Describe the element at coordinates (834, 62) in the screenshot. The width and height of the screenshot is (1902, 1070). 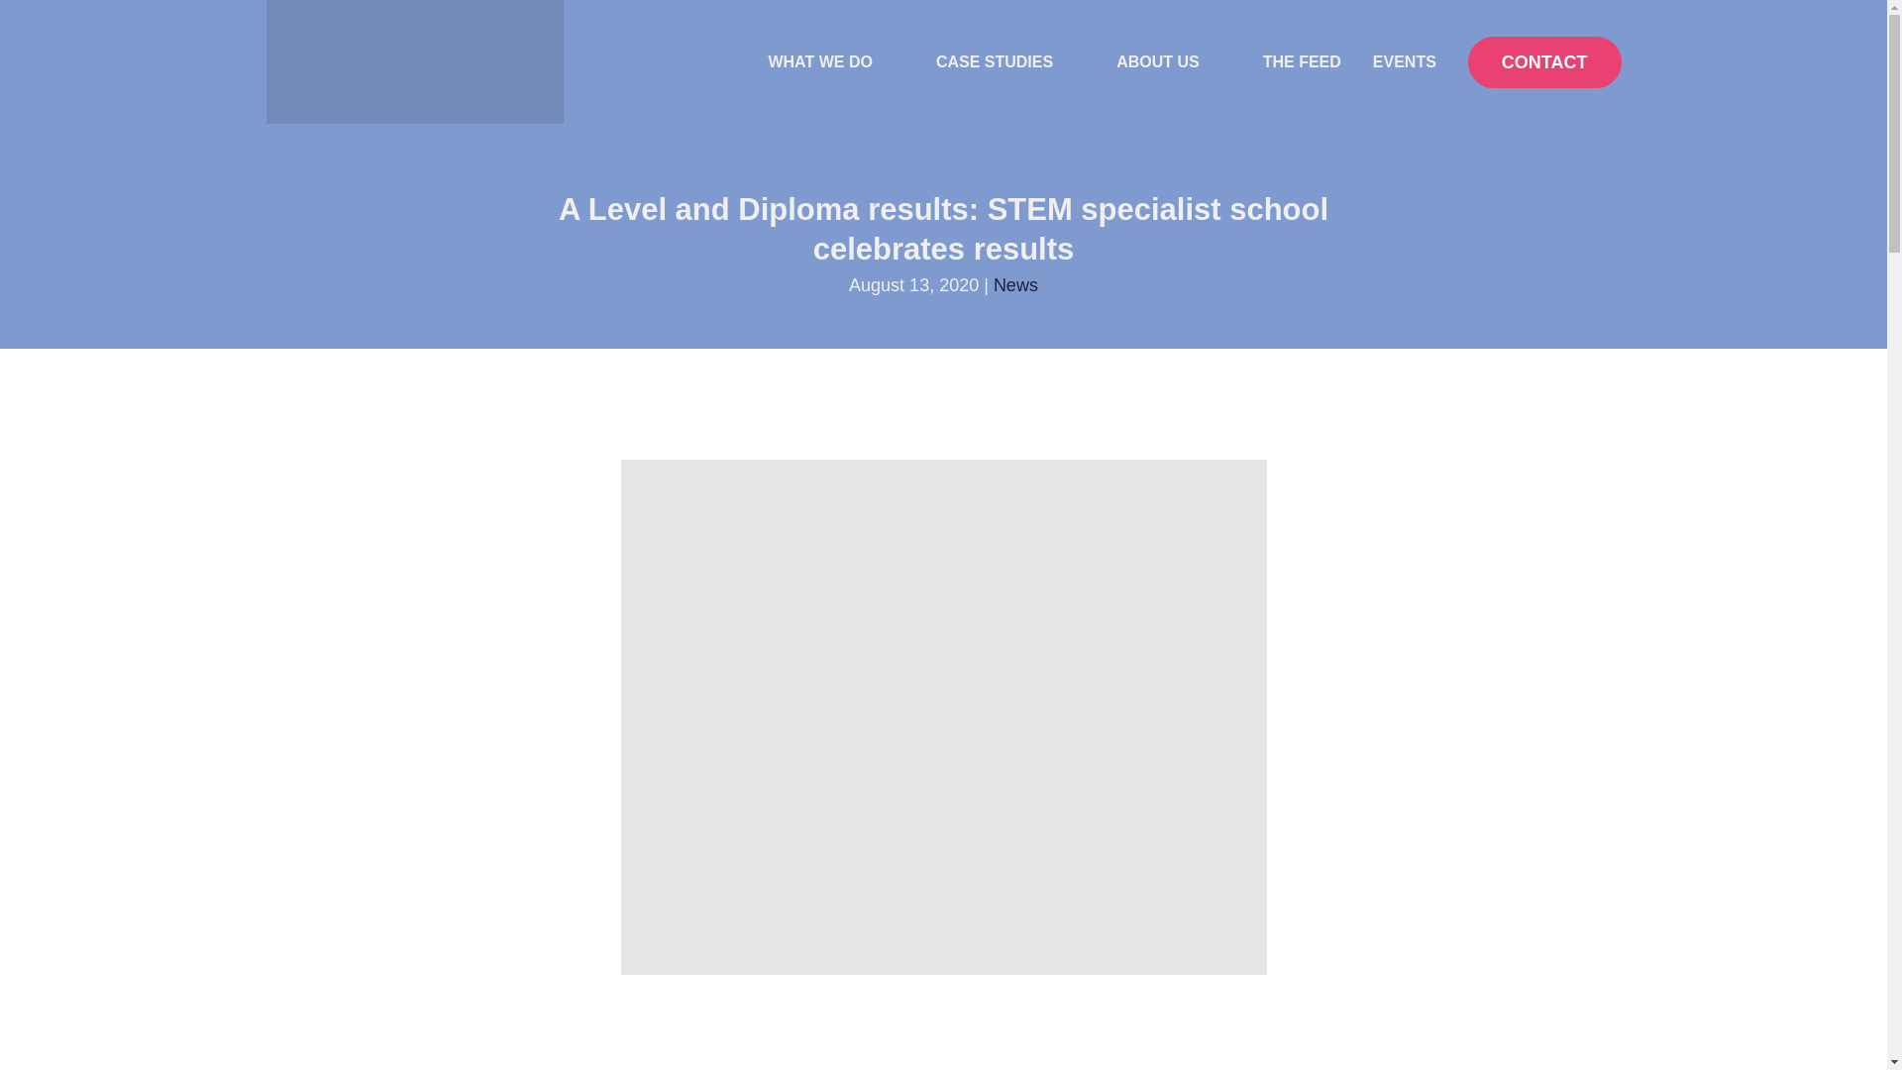
I see `WHAT WE DO` at that location.